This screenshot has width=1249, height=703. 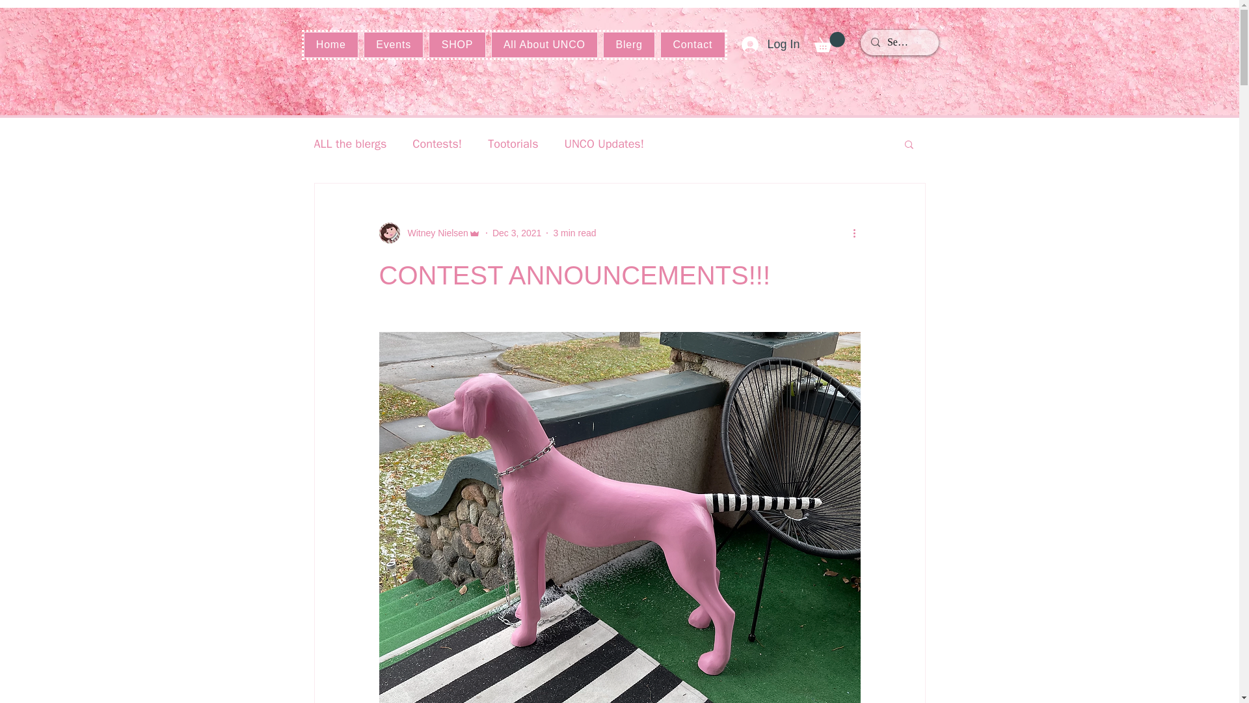 What do you see at coordinates (692, 44) in the screenshot?
I see `Contact` at bounding box center [692, 44].